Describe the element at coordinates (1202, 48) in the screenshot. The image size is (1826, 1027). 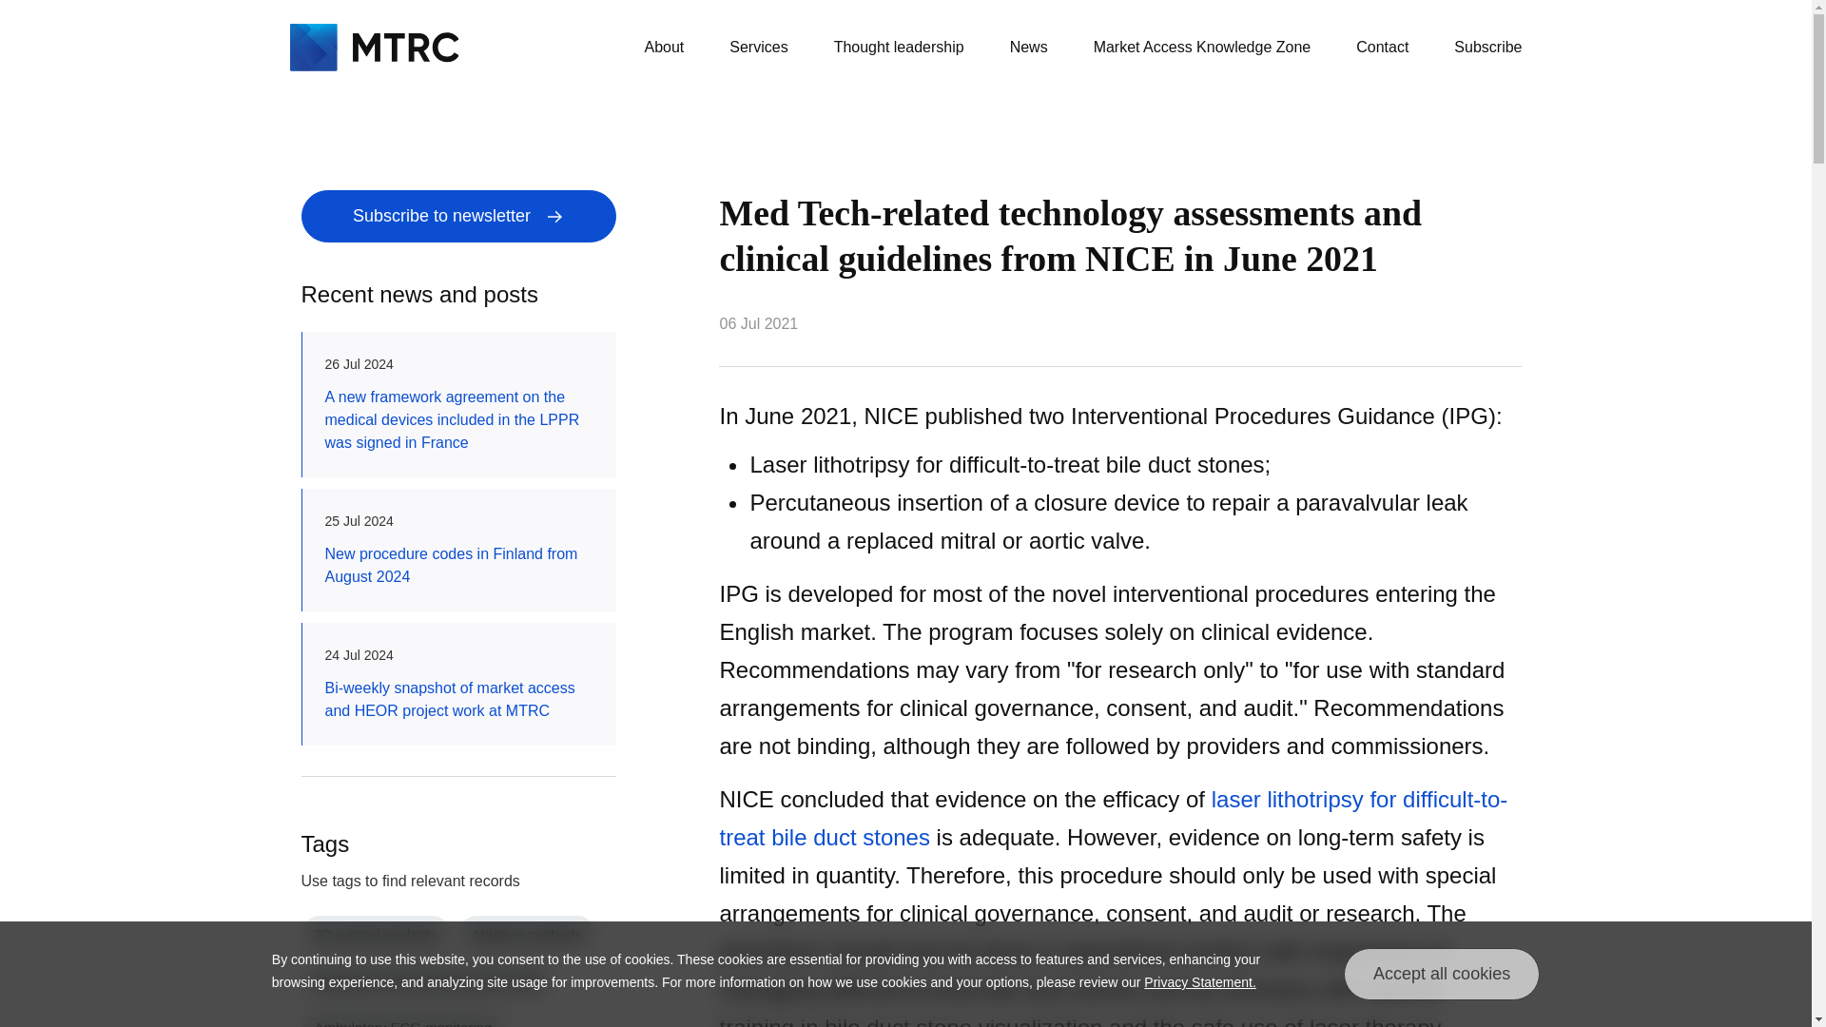
I see `Market Access Knowledge Zone` at that location.